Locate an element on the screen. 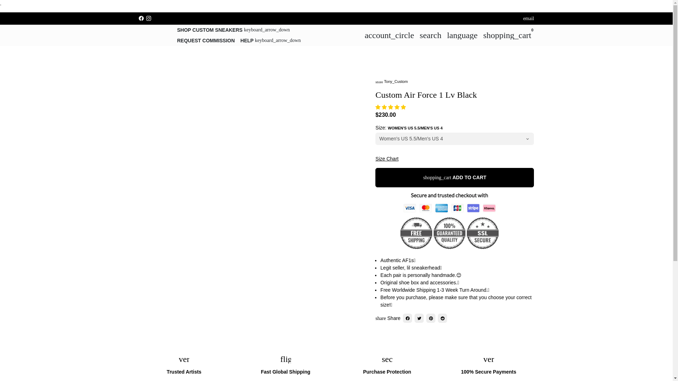 Image resolution: width=678 pixels, height=381 pixels. Search is located at coordinates (430, 35).